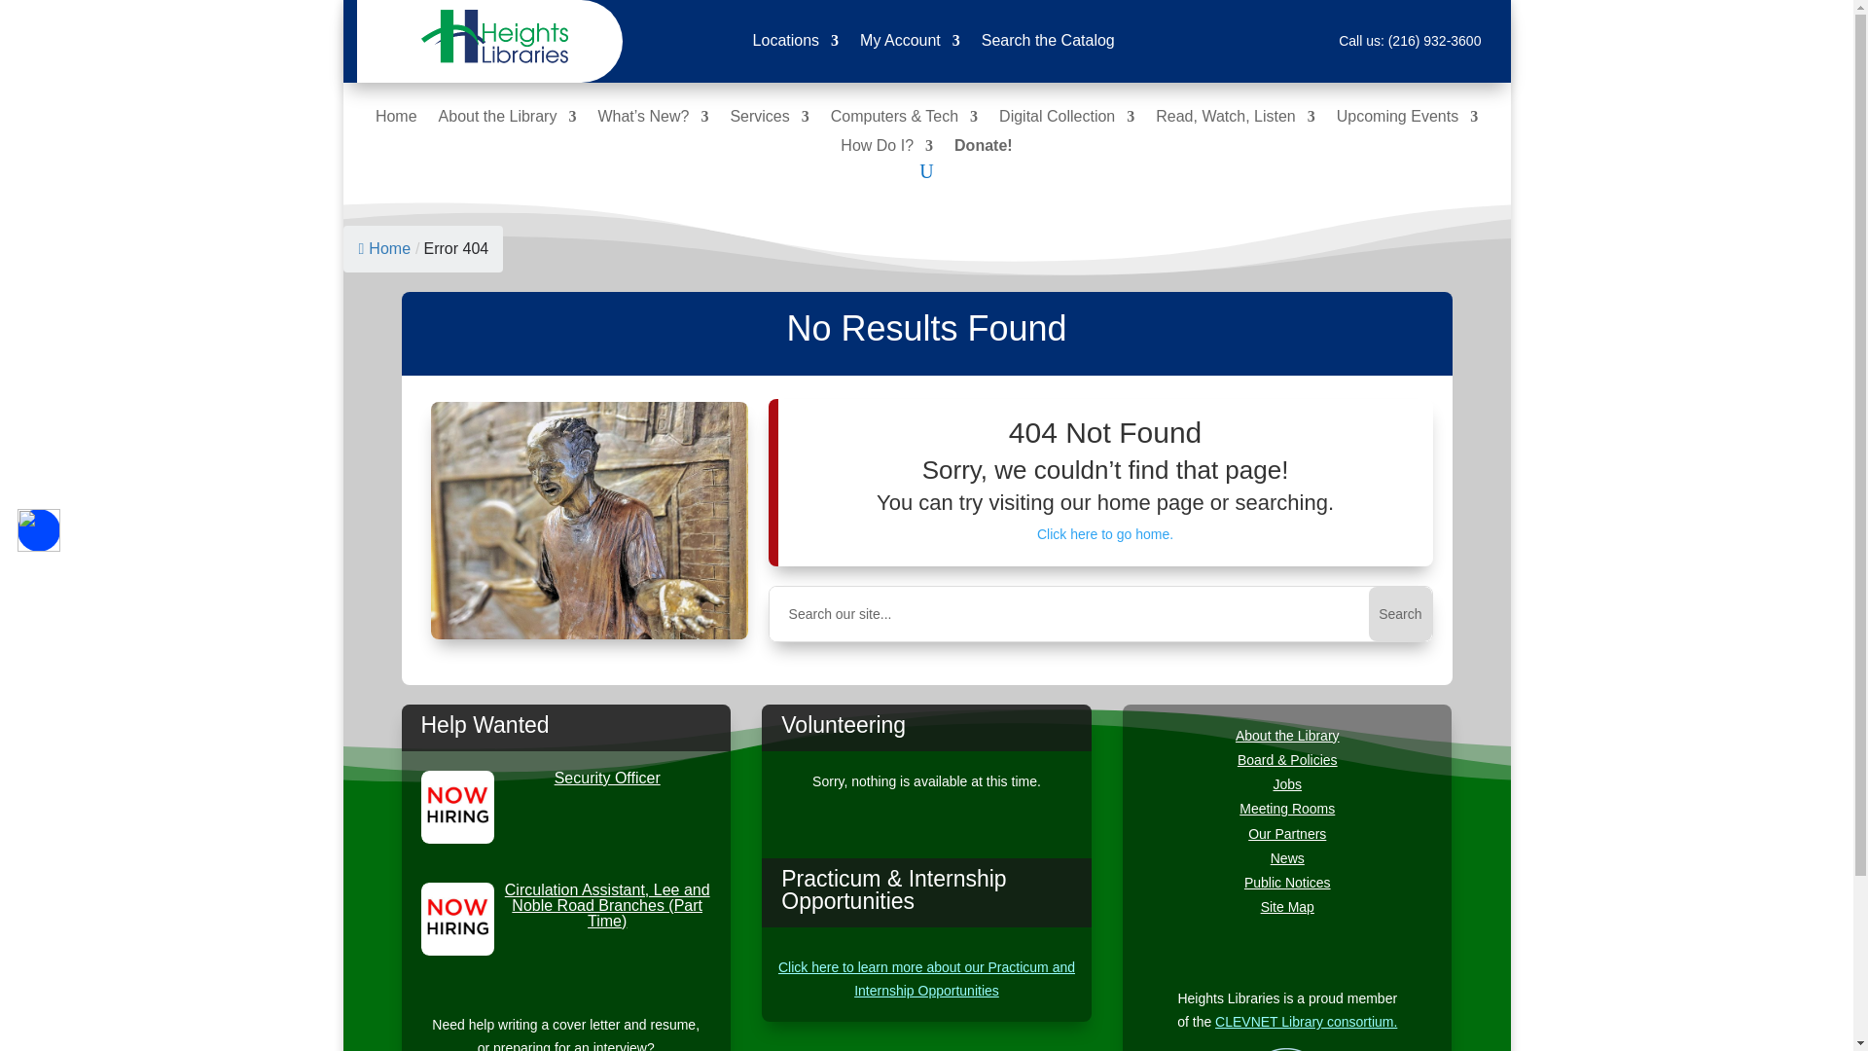  I want to click on My Account, so click(909, 45).